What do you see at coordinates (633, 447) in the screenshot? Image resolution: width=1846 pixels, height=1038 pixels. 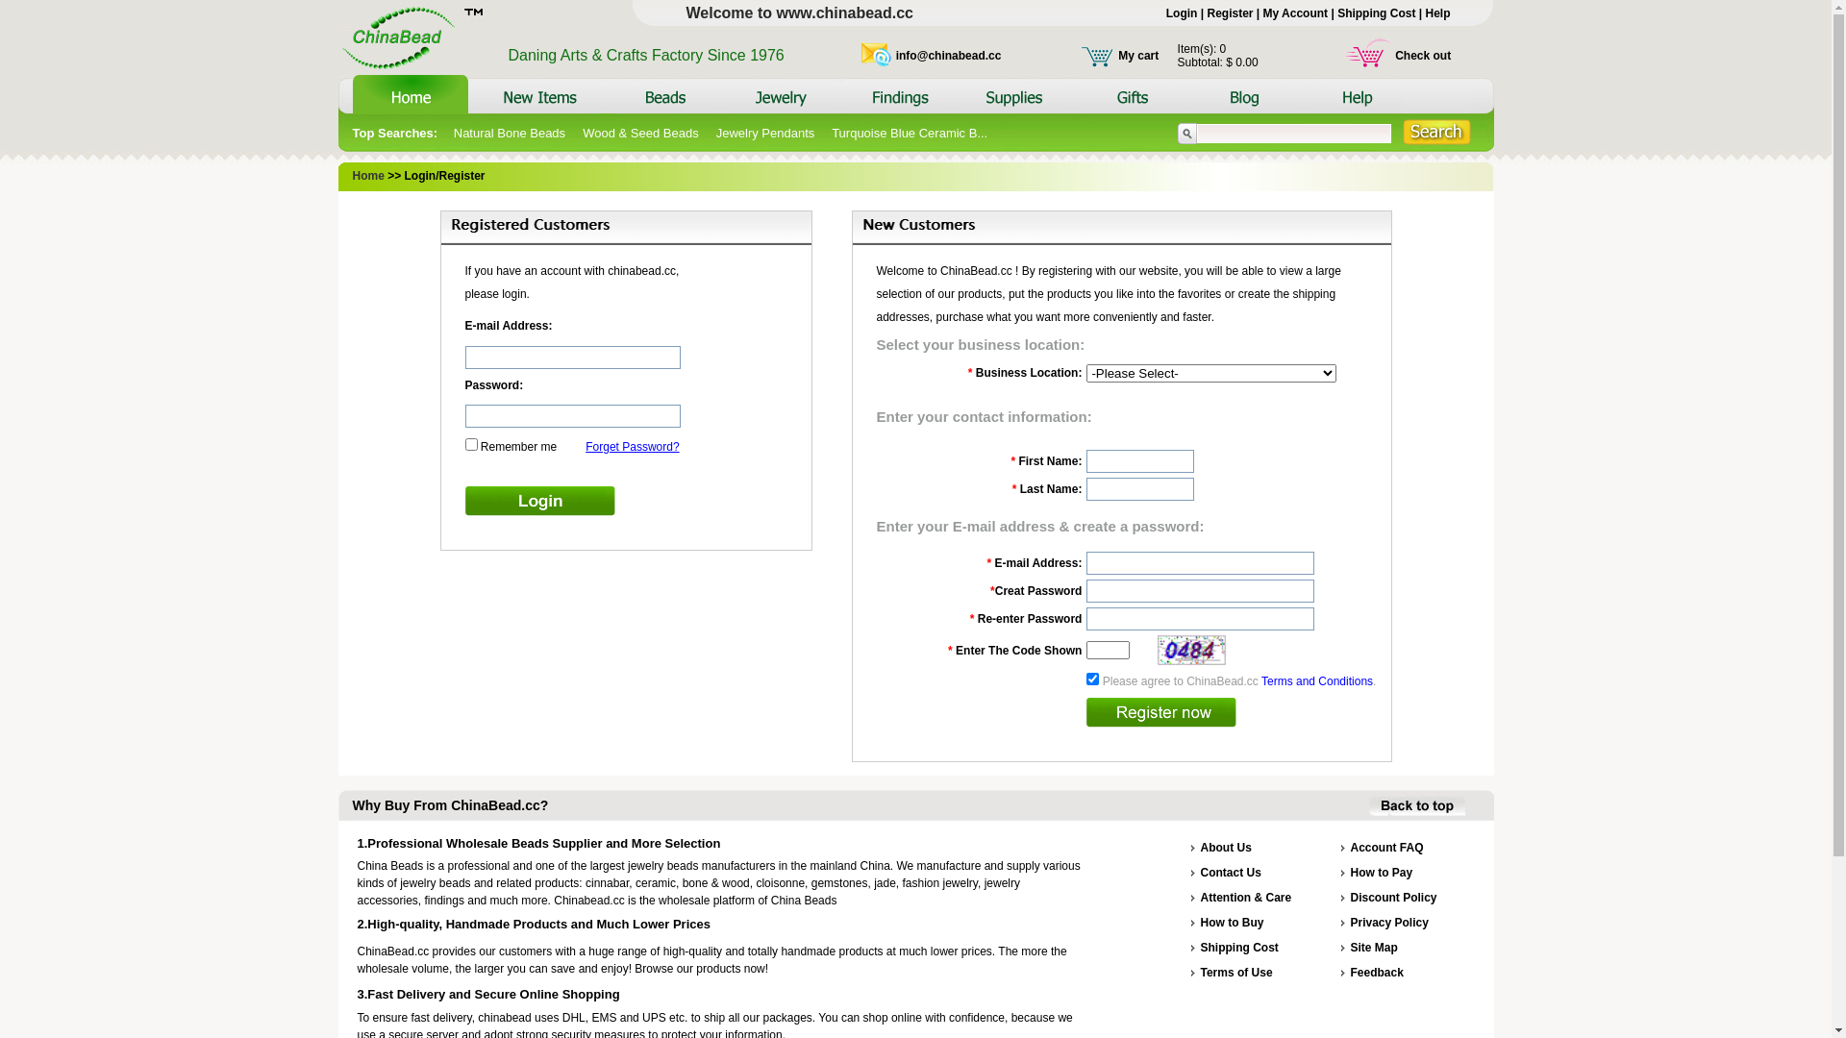 I see `Forget Password?` at bounding box center [633, 447].